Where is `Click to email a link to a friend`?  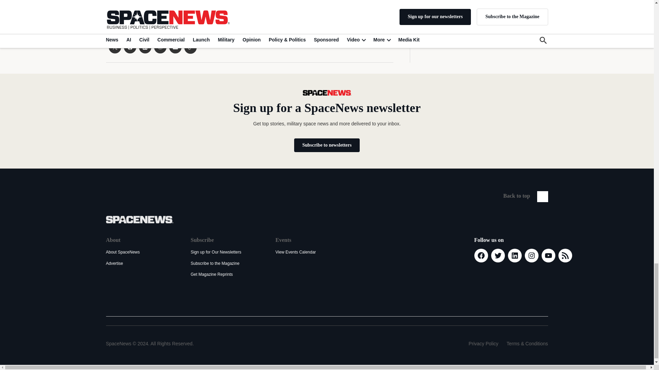
Click to email a link to a friend is located at coordinates (175, 47).